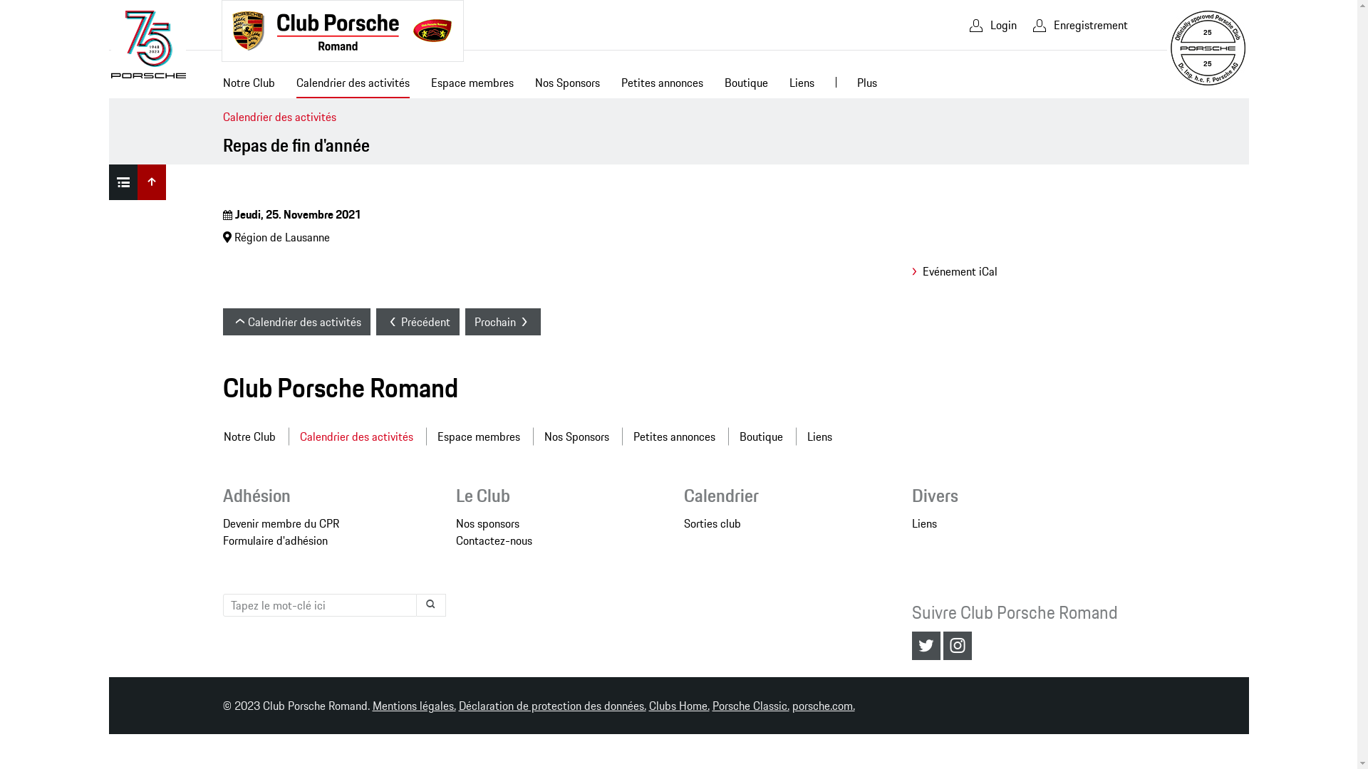 This screenshot has width=1368, height=769. I want to click on Plus, so click(867, 85).